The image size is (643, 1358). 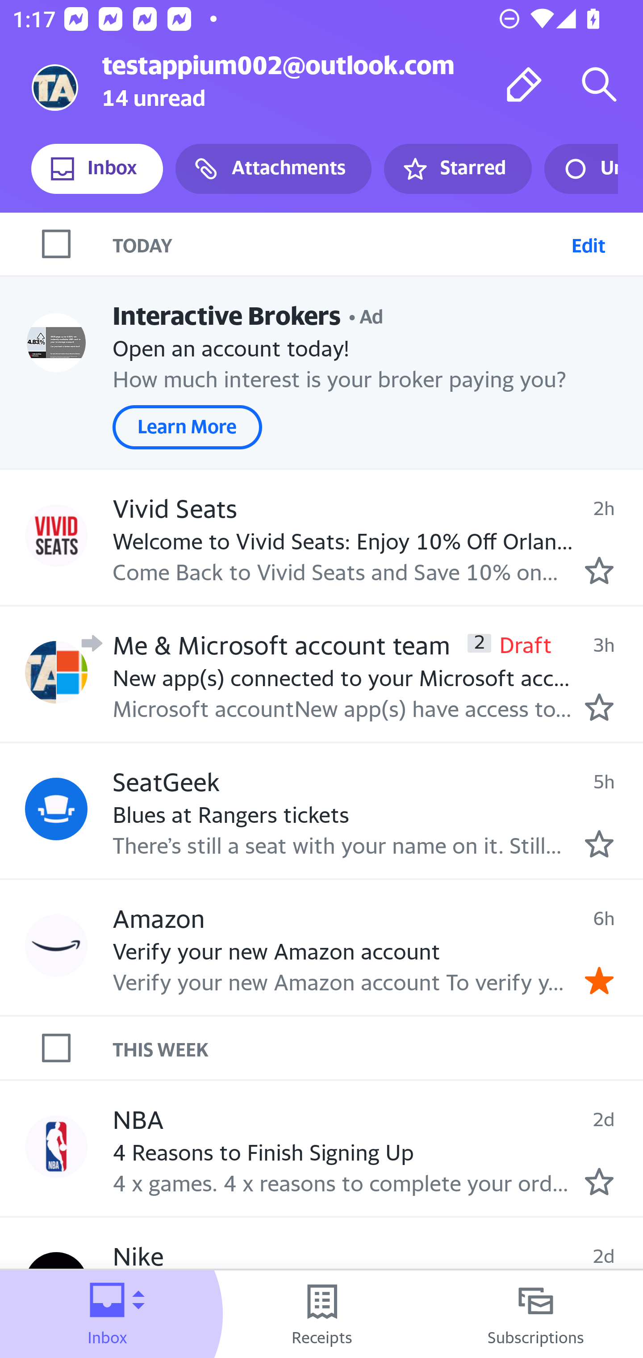 I want to click on Mark as starred., so click(x=599, y=1182).